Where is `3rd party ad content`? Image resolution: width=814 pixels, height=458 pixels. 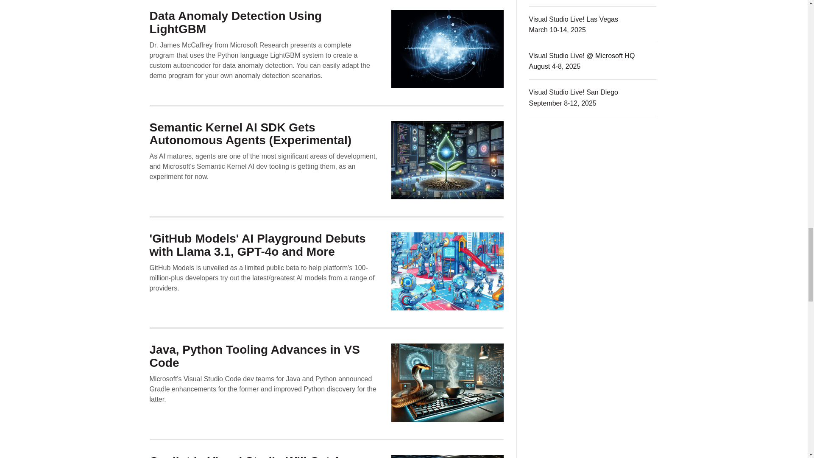 3rd party ad content is located at coordinates (593, 425).